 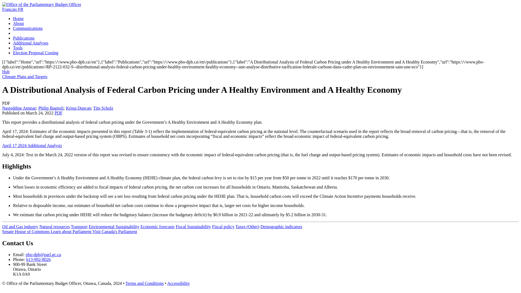 What do you see at coordinates (20, 227) in the screenshot?
I see `Oil and Gas industry` at bounding box center [20, 227].